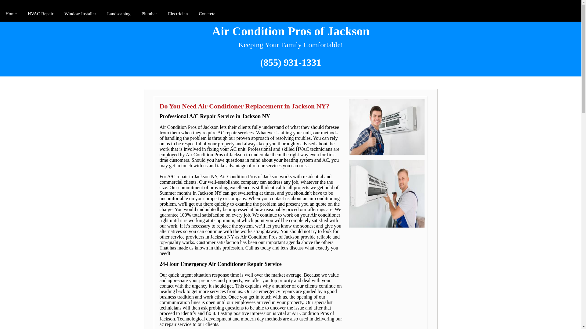 The width and height of the screenshot is (586, 329). What do you see at coordinates (291, 31) in the screenshot?
I see `Air Condition Pros of Jackson` at bounding box center [291, 31].